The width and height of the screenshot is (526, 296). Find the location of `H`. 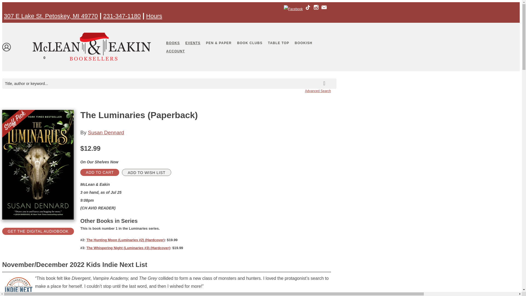

H is located at coordinates (148, 16).